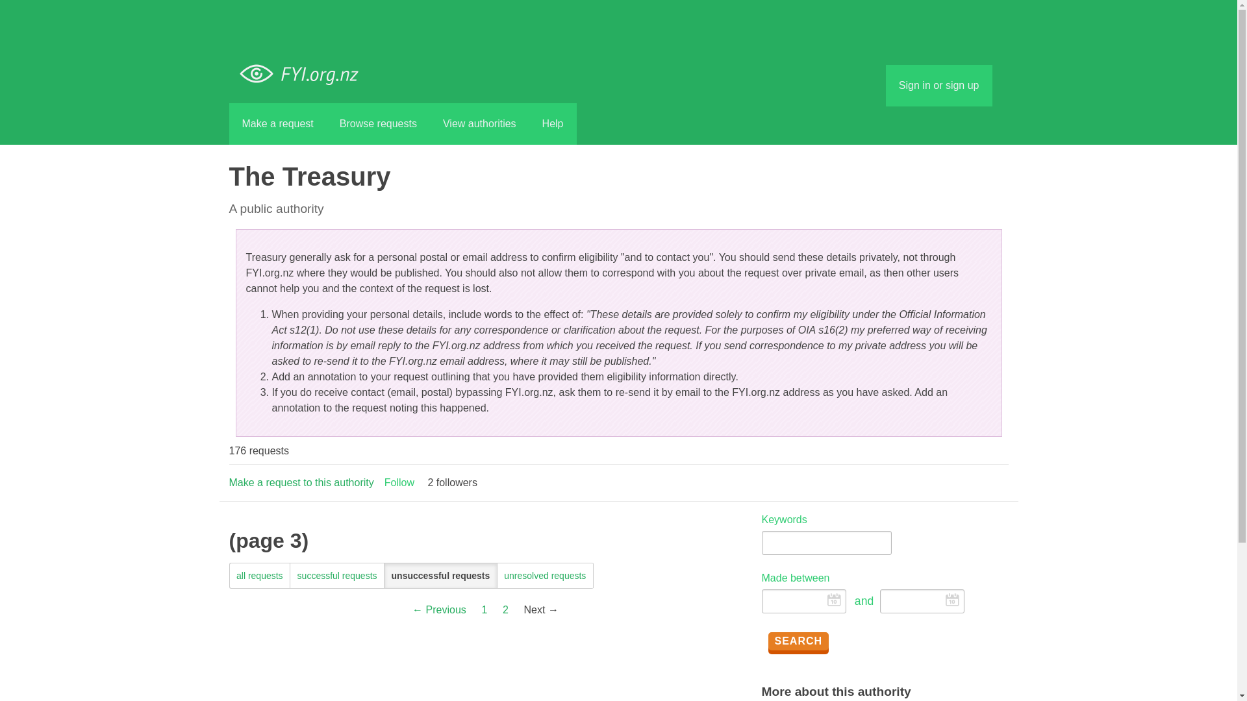  I want to click on Search, so click(798, 641).